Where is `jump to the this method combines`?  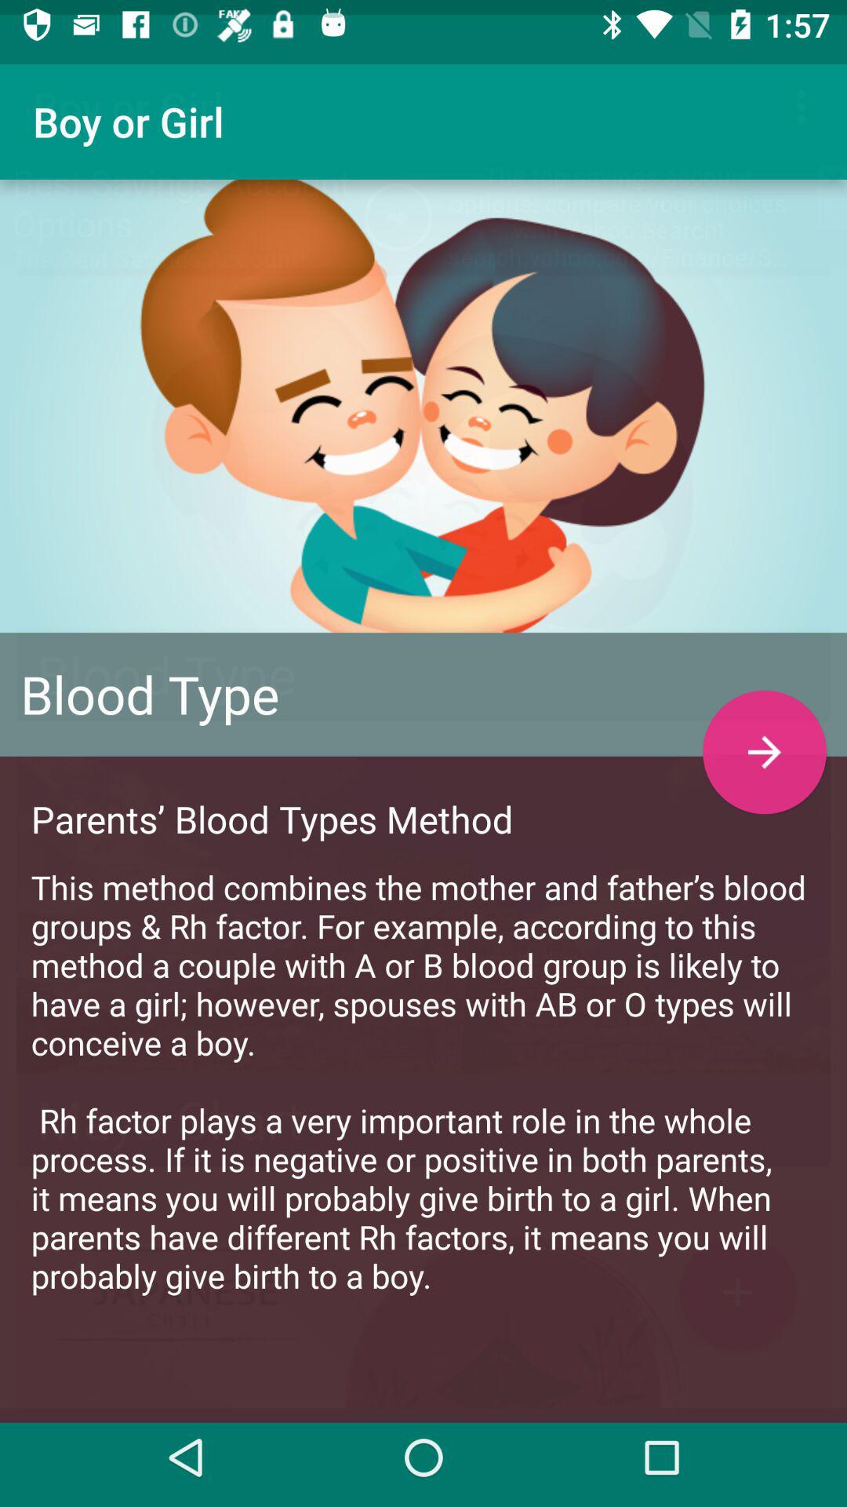 jump to the this method combines is located at coordinates (423, 1066).